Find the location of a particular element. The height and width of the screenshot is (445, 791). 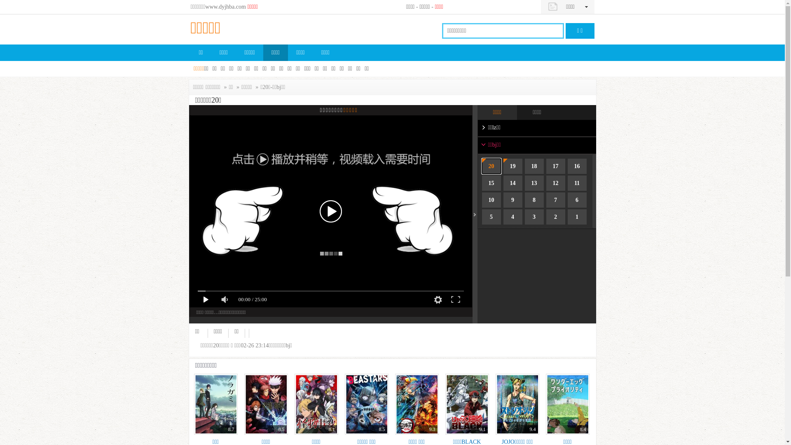

15 is located at coordinates (491, 183).